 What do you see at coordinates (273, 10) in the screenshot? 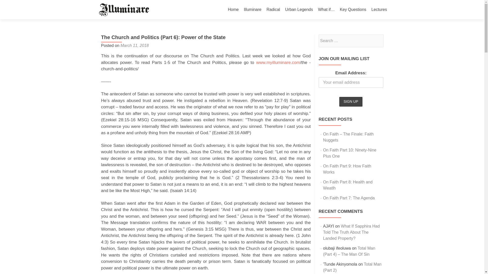
I see `Radical` at bounding box center [273, 10].